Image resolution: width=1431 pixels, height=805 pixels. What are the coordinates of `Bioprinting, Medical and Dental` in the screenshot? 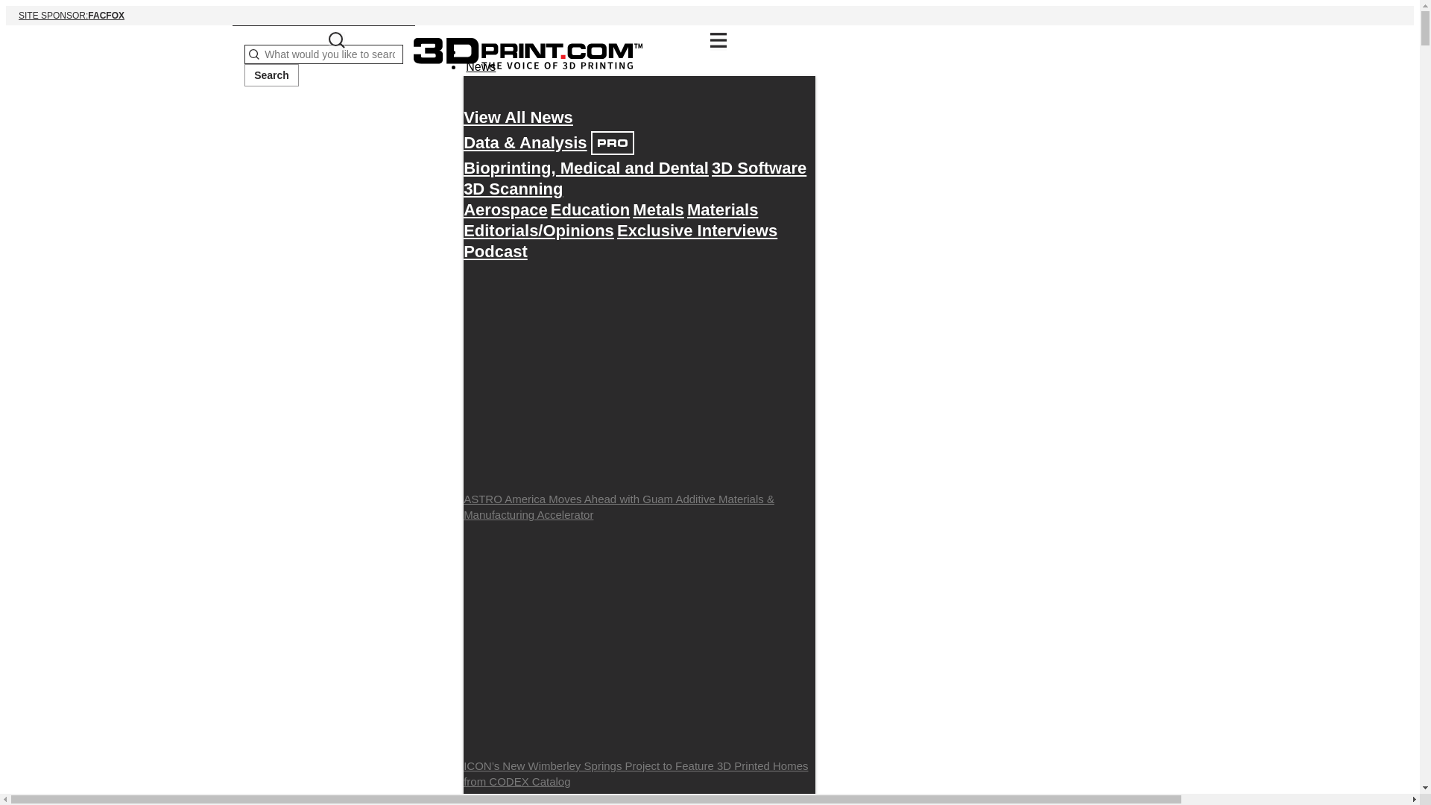 It's located at (586, 168).